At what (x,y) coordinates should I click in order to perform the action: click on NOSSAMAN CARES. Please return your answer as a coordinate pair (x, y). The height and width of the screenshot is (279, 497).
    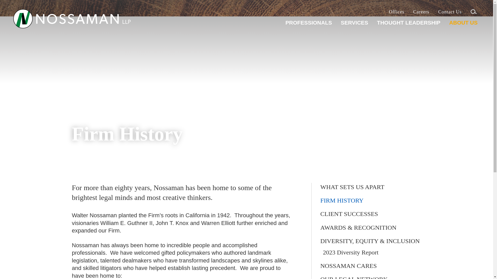
    Looking at the image, I should click on (348, 266).